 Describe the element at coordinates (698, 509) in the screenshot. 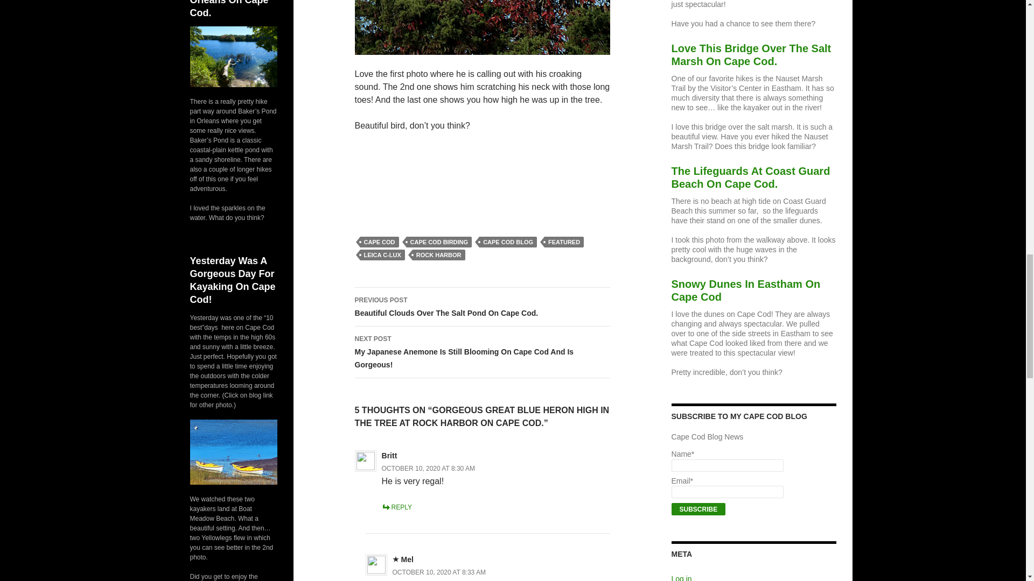

I see `Subscribe` at that location.